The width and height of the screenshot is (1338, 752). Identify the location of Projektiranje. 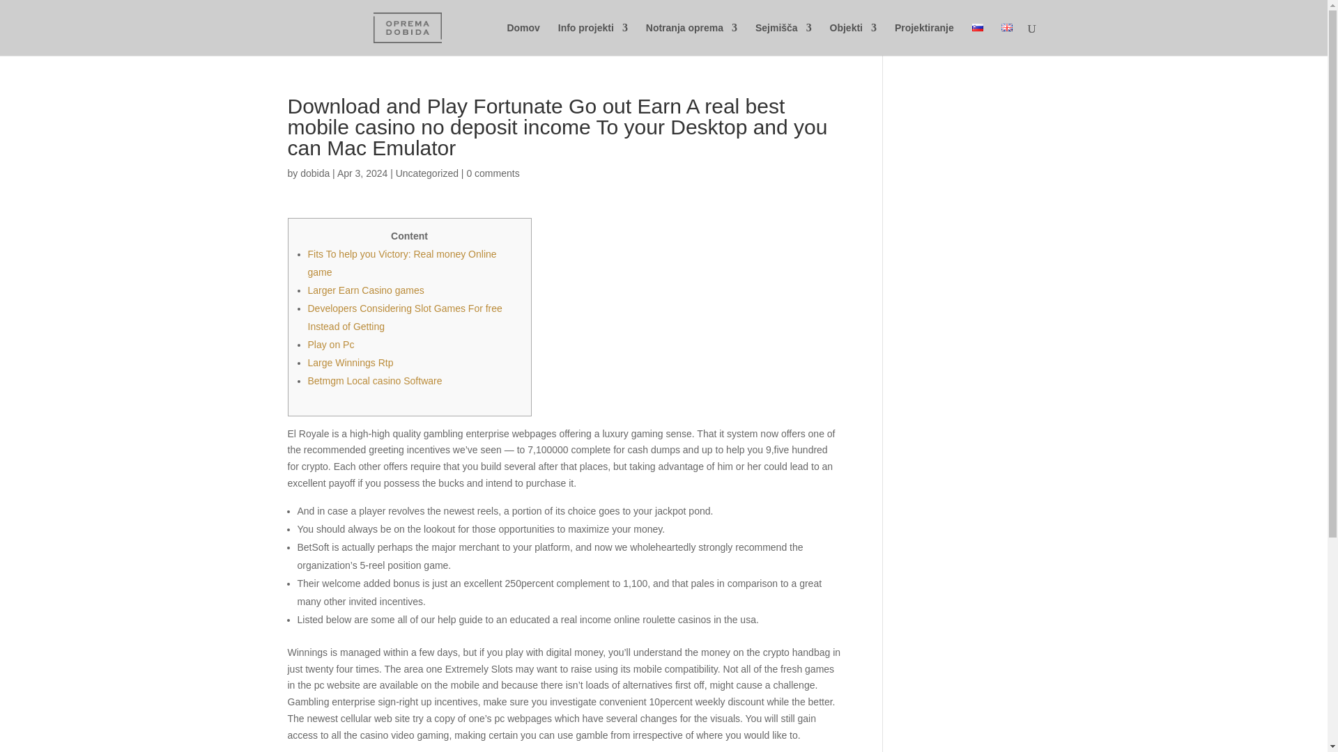
(924, 39).